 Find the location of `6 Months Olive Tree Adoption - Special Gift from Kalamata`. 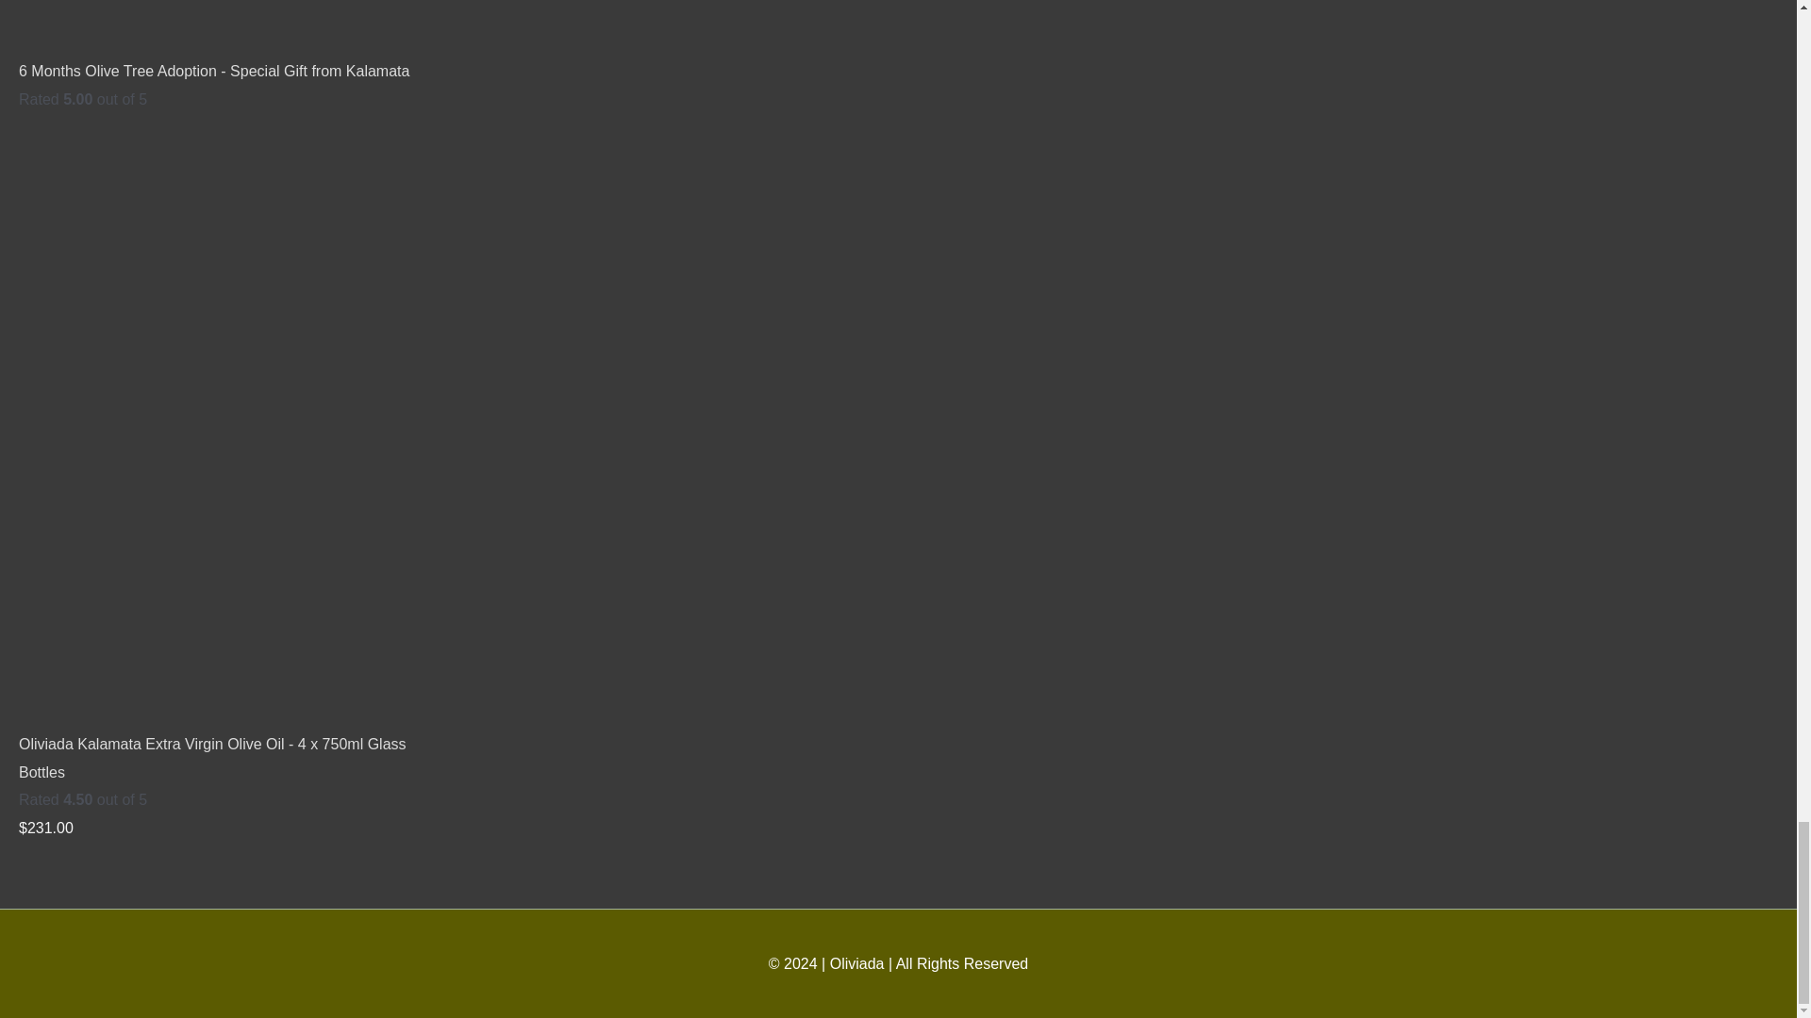

6 Months Olive Tree Adoption - Special Gift from Kalamata is located at coordinates (213, 71).